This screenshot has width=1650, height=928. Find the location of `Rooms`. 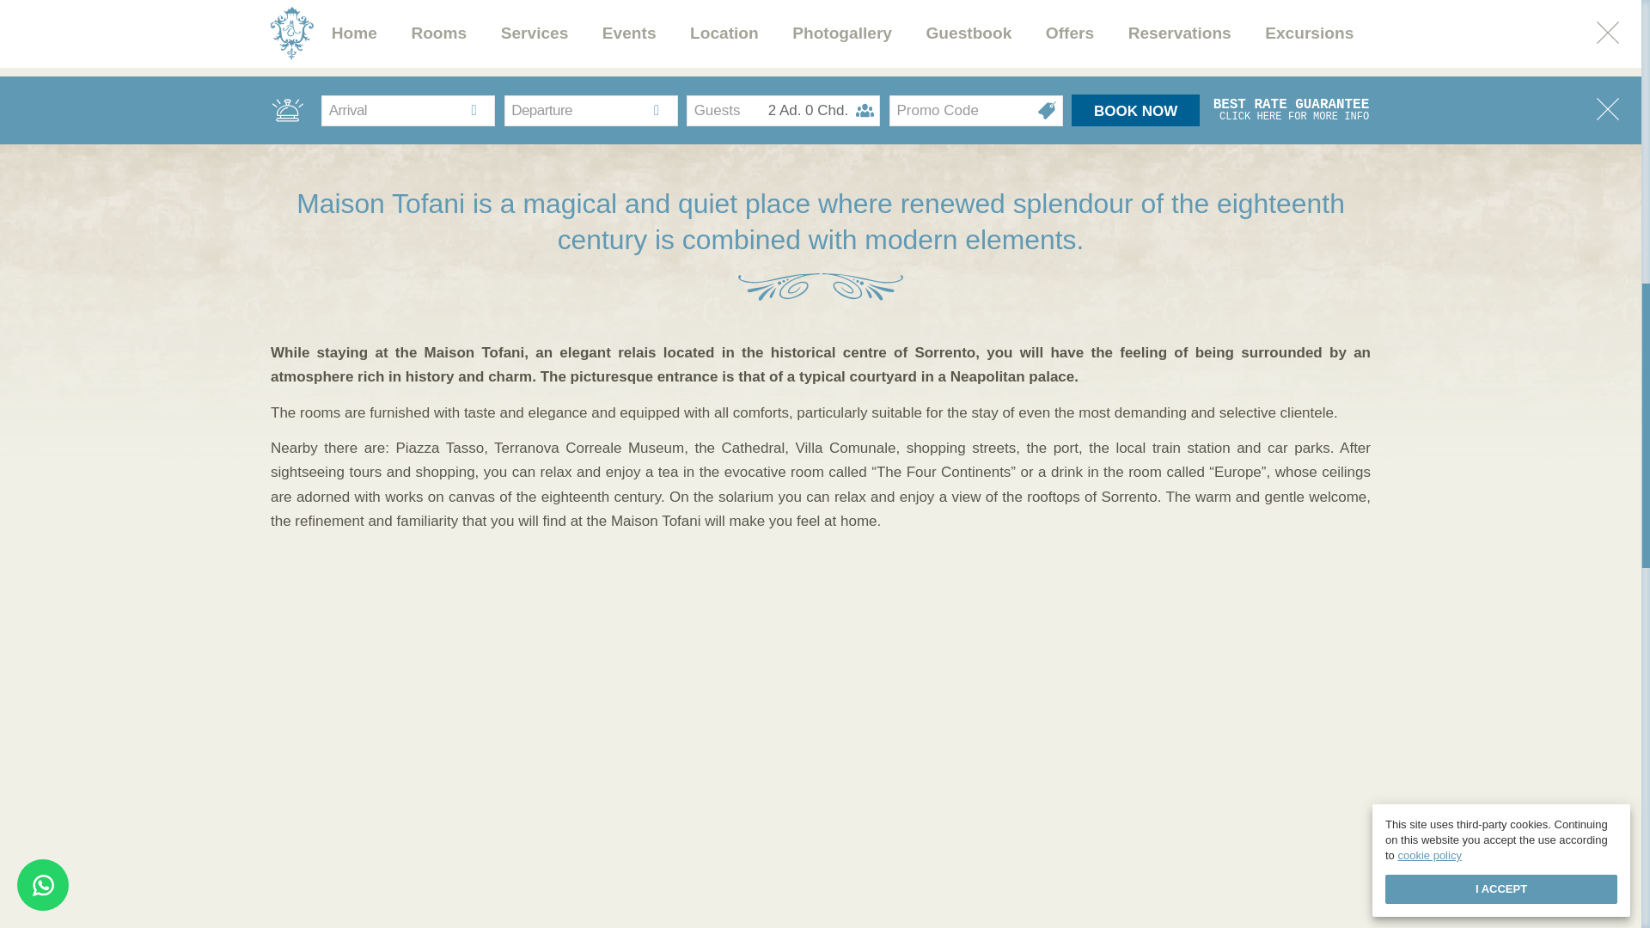

Rooms is located at coordinates (1069, 34).